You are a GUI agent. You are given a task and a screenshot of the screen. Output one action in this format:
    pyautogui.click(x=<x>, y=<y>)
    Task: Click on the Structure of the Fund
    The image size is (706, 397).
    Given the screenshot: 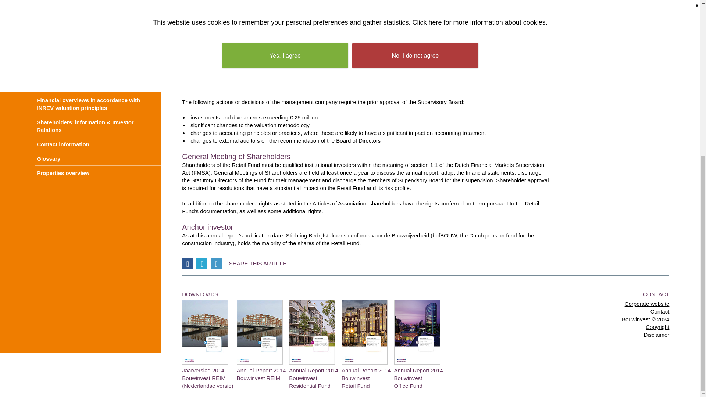 What is the action you would take?
    pyautogui.click(x=98, y=4)
    